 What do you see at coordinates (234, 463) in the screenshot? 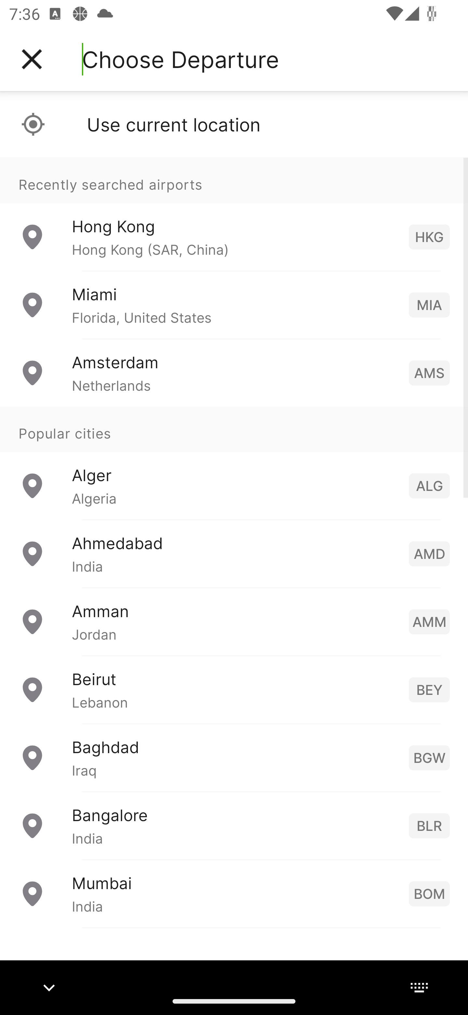
I see `Popular cities Alger Algeria ALG` at bounding box center [234, 463].